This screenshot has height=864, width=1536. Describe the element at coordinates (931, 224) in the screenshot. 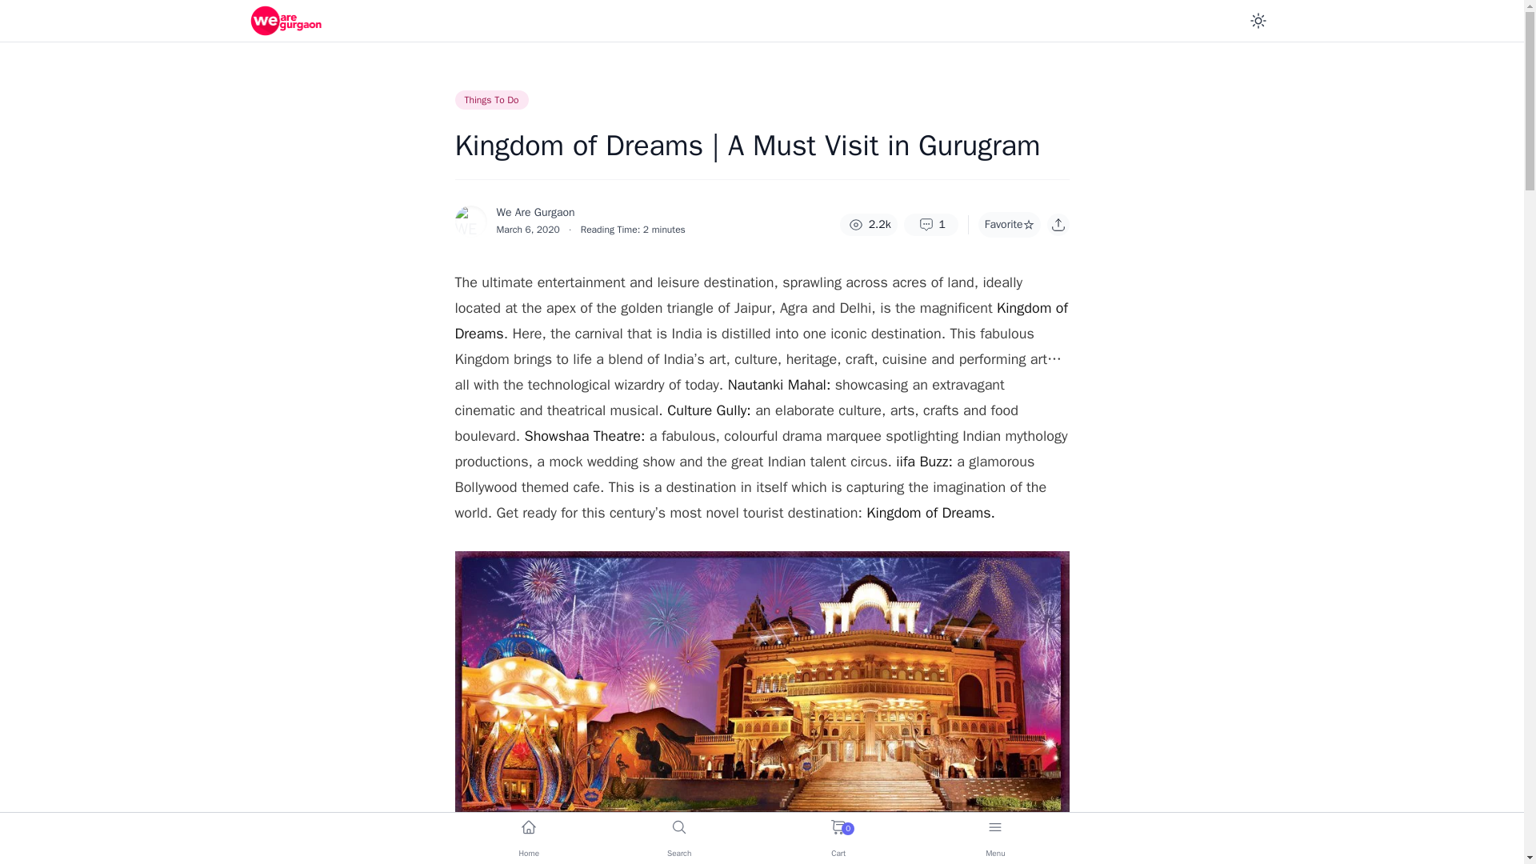

I see `Comments` at that location.